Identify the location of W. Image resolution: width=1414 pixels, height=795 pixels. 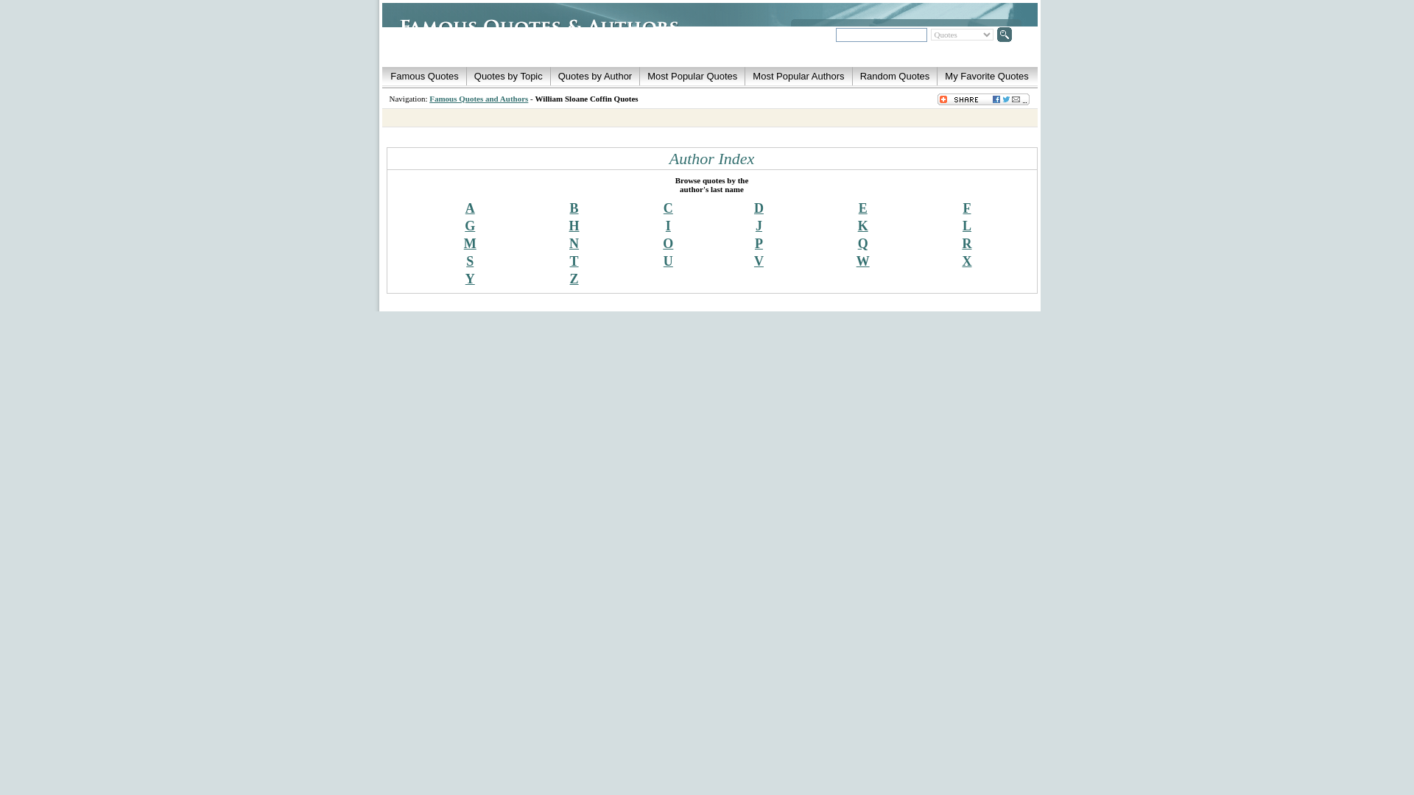
(863, 261).